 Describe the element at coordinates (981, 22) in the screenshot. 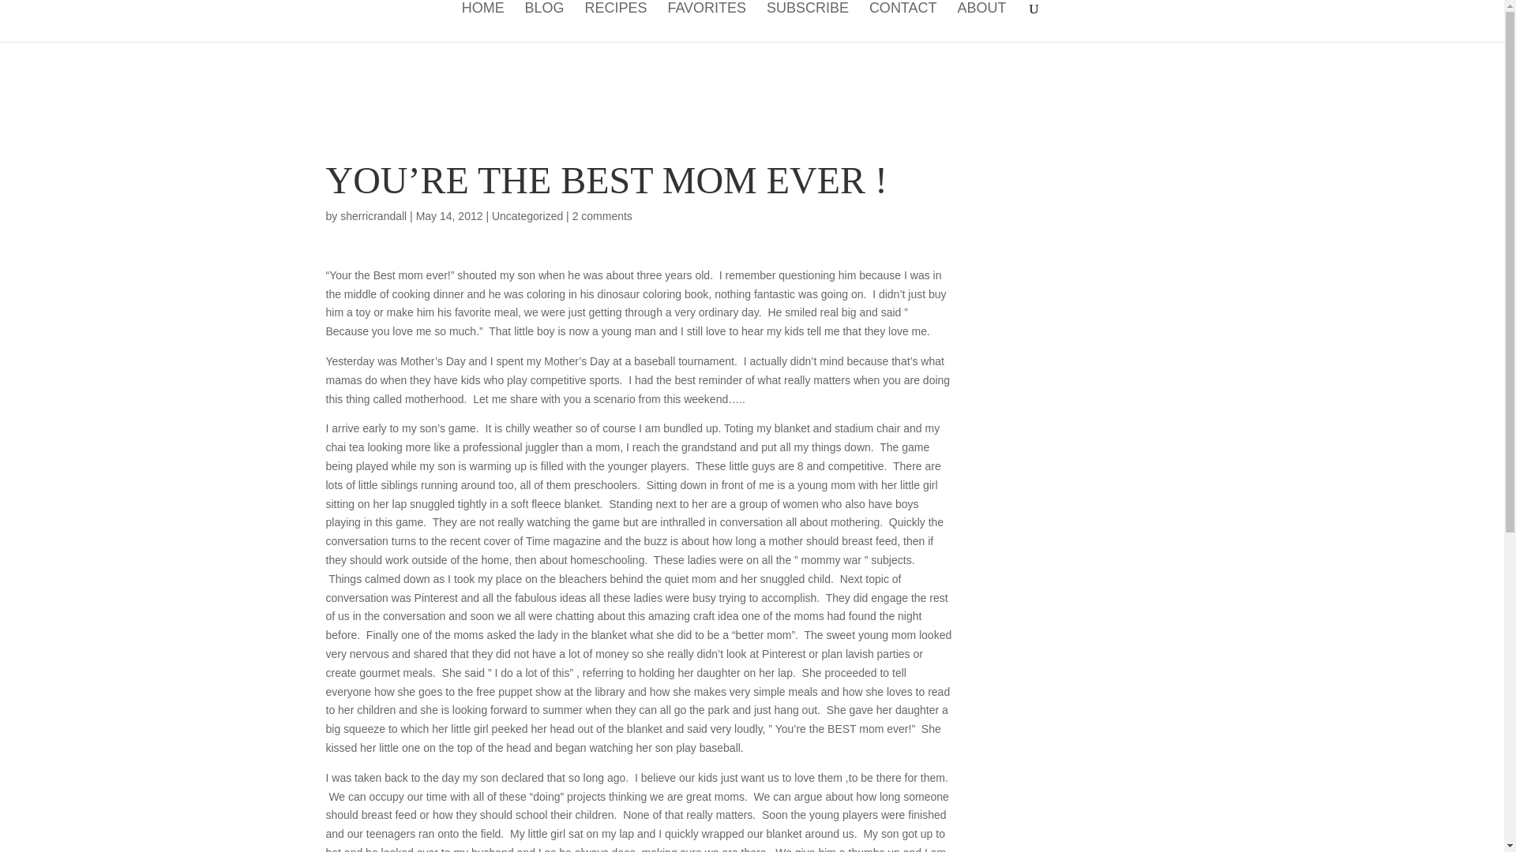

I see `ABOUT` at that location.